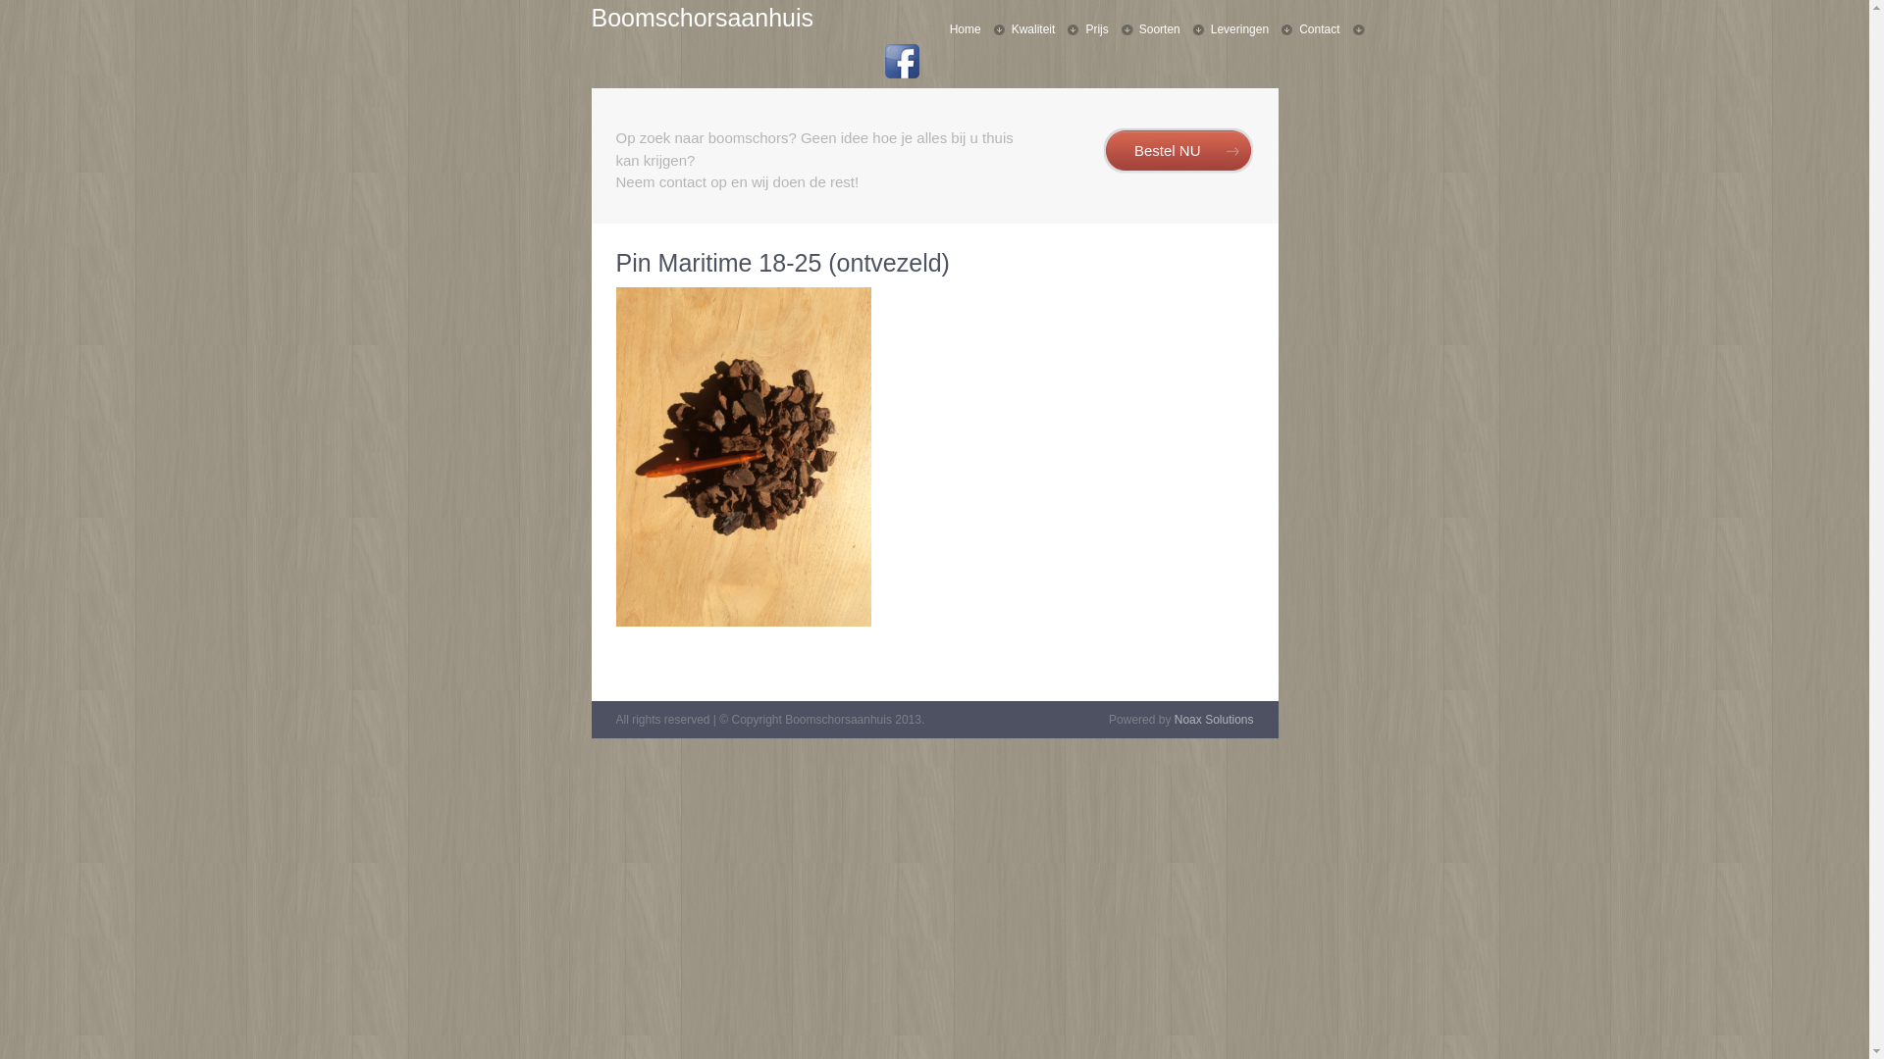 The height and width of the screenshot is (1059, 1884). What do you see at coordinates (1178, 151) in the screenshot?
I see `Bestel NU` at bounding box center [1178, 151].